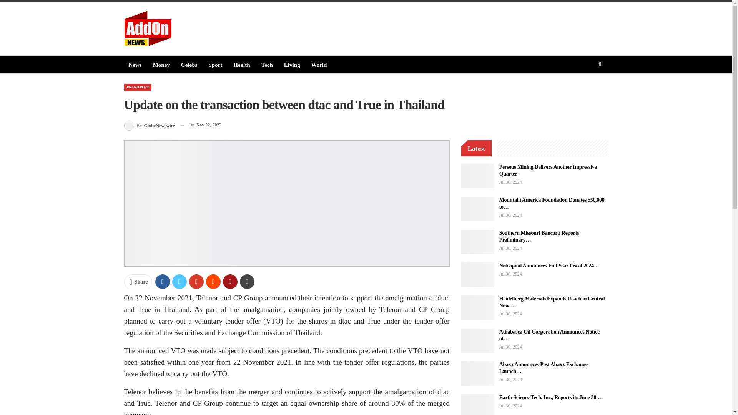 The height and width of the screenshot is (415, 738). What do you see at coordinates (319, 65) in the screenshot?
I see `World` at bounding box center [319, 65].